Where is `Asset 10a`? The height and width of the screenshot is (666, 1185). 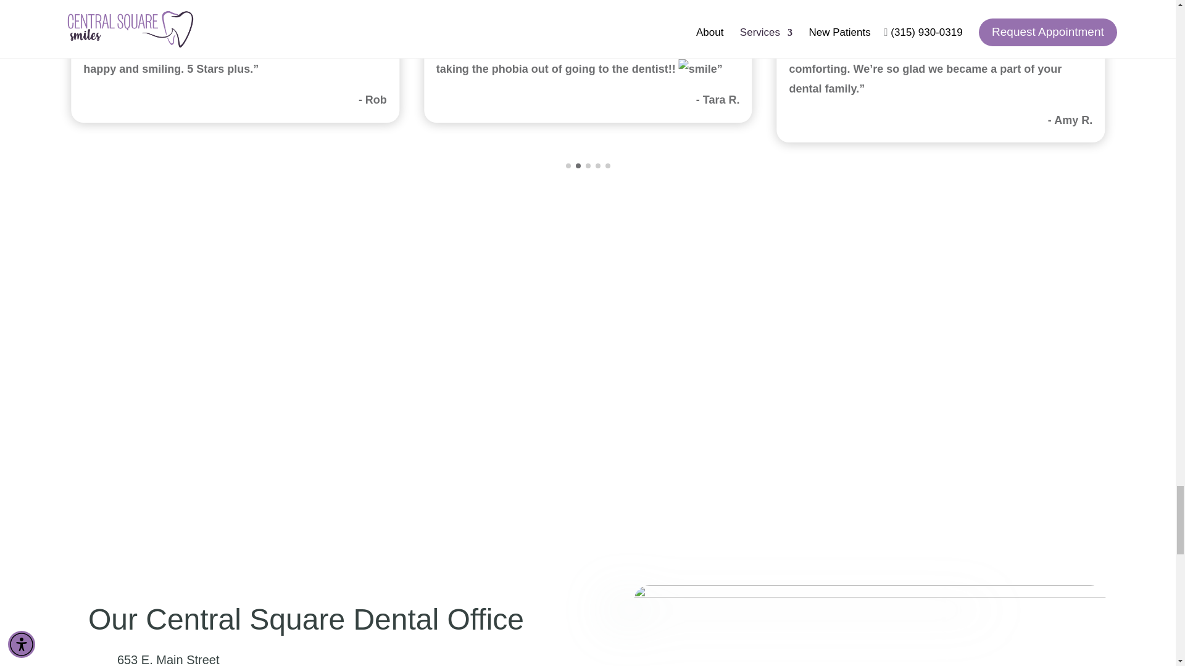 Asset 10a is located at coordinates (800, 635).